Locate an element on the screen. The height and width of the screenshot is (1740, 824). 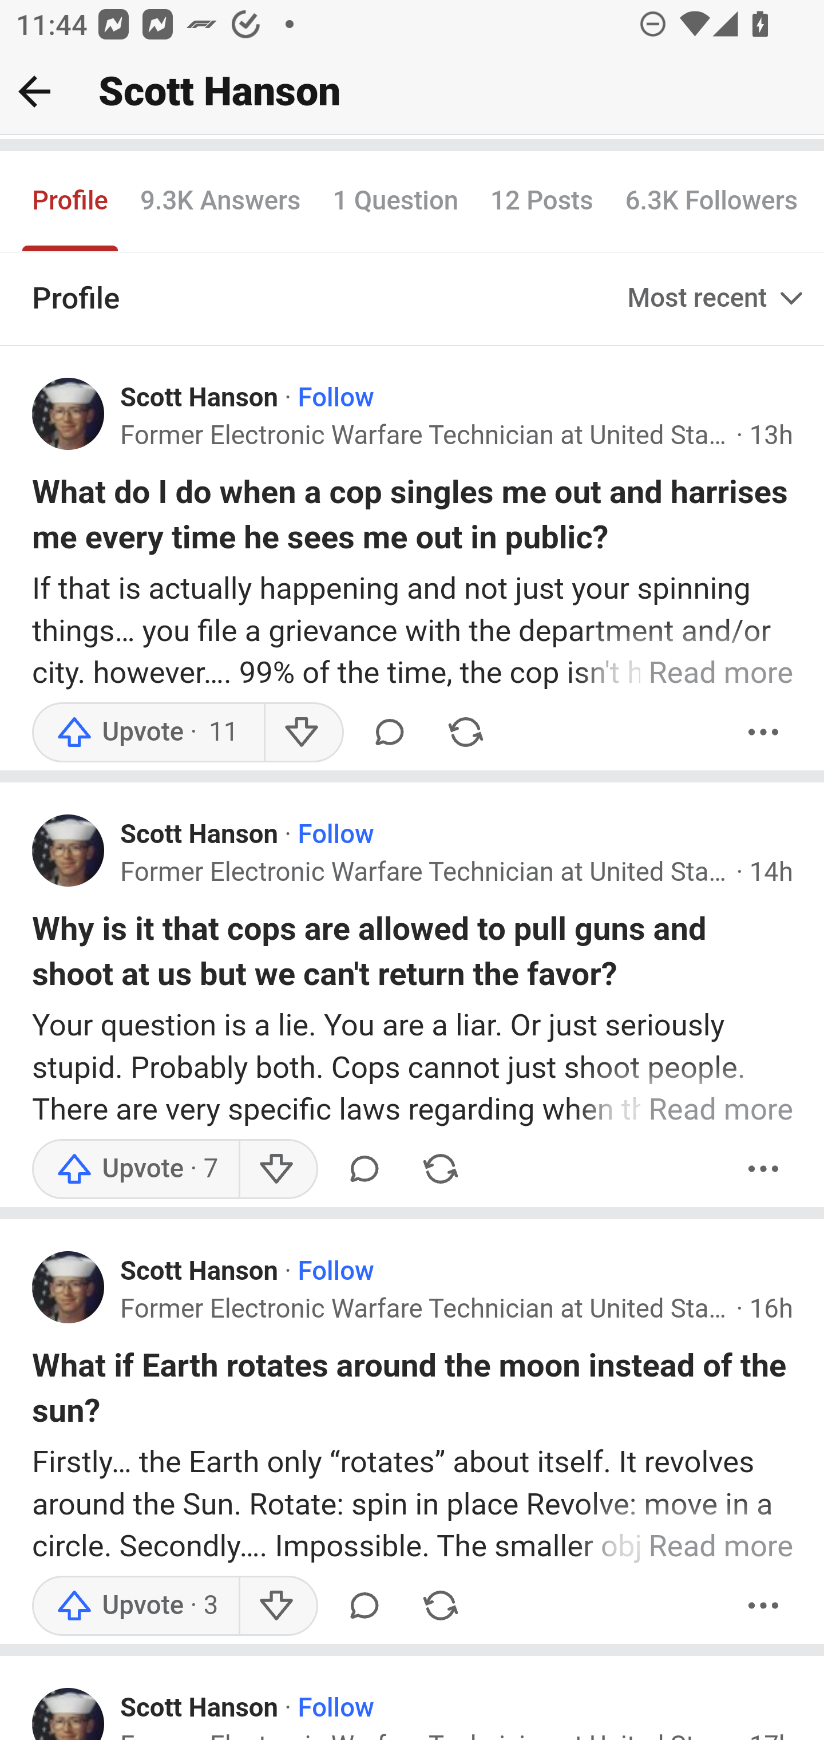
Upvote is located at coordinates (136, 1606).